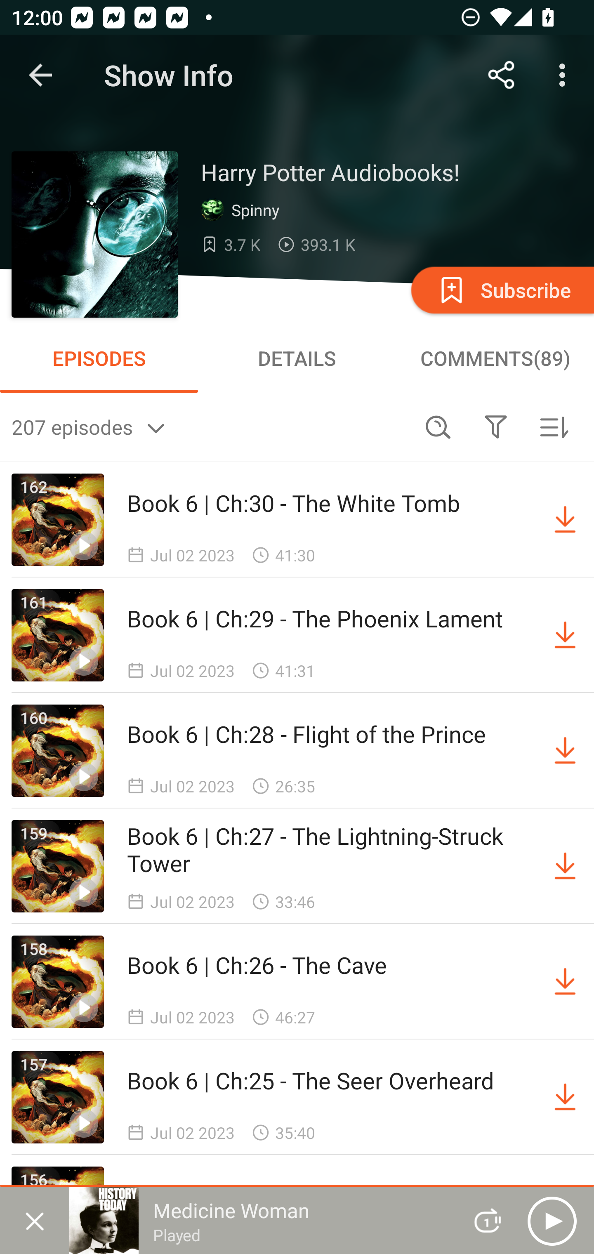 Image resolution: width=594 pixels, height=1254 pixels. What do you see at coordinates (501, 290) in the screenshot?
I see `Subscribe` at bounding box center [501, 290].